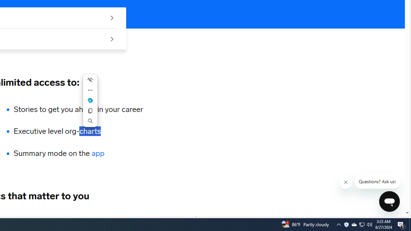  Describe the element at coordinates (90, 100) in the screenshot. I see `Mini menu on text selection` at that location.